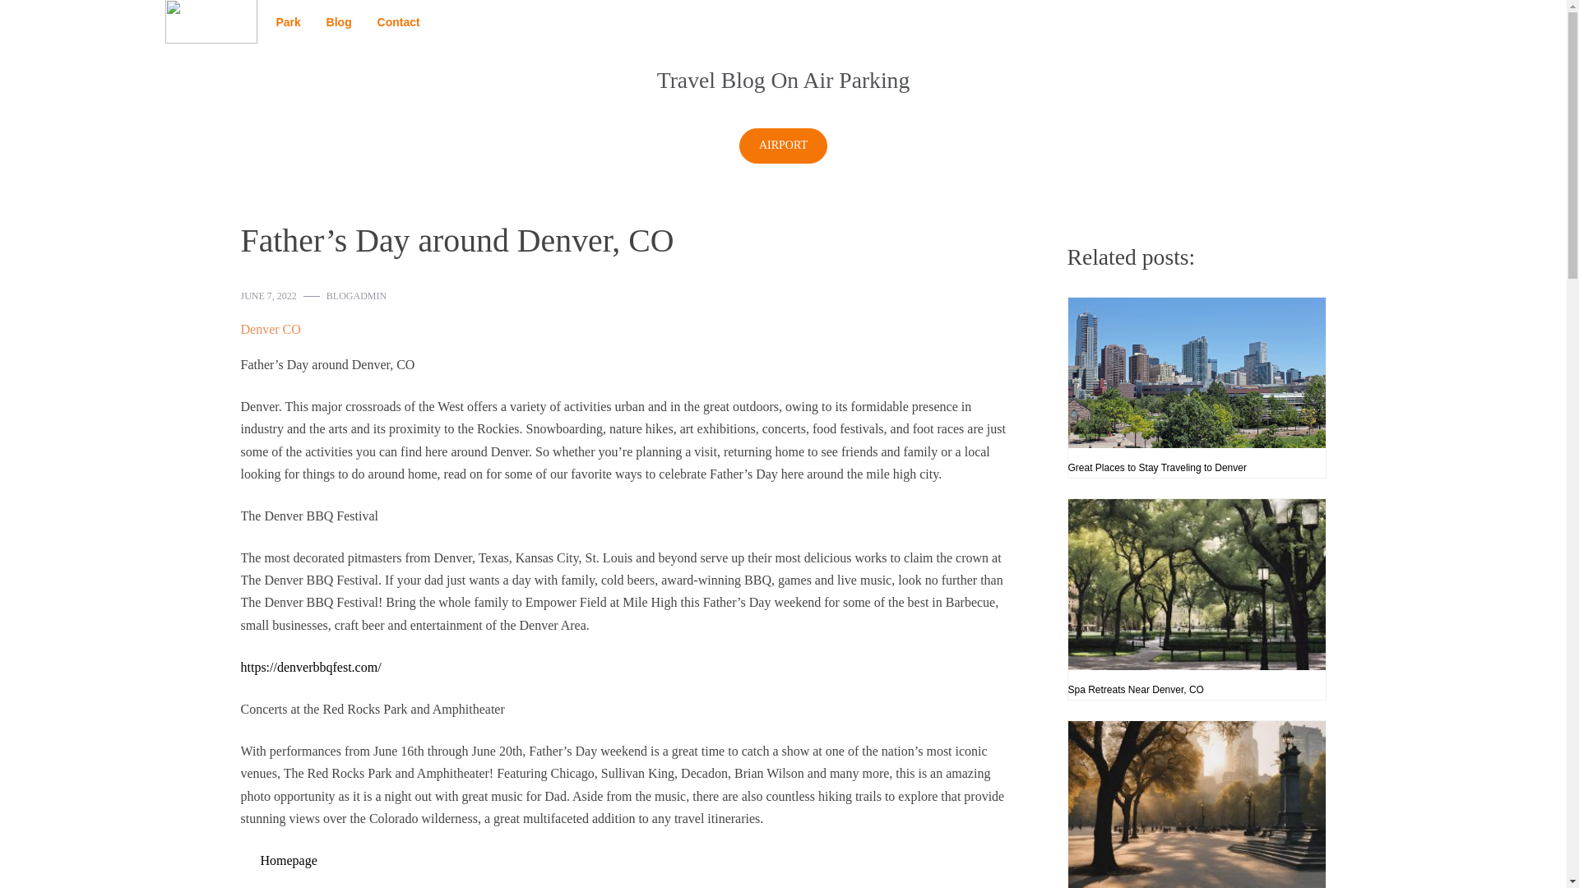  What do you see at coordinates (1196, 804) in the screenshot?
I see `Romantic Spots Near Denver, CO` at bounding box center [1196, 804].